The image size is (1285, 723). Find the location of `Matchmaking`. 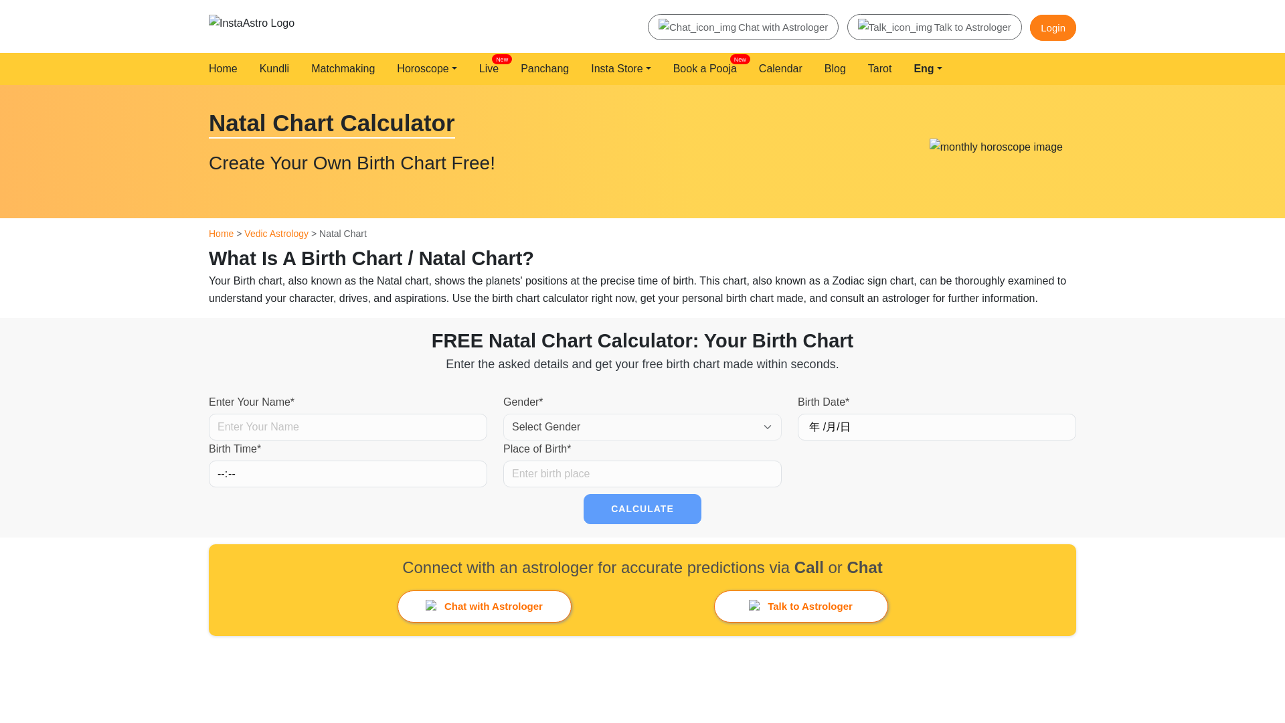

Matchmaking is located at coordinates (708, 69).